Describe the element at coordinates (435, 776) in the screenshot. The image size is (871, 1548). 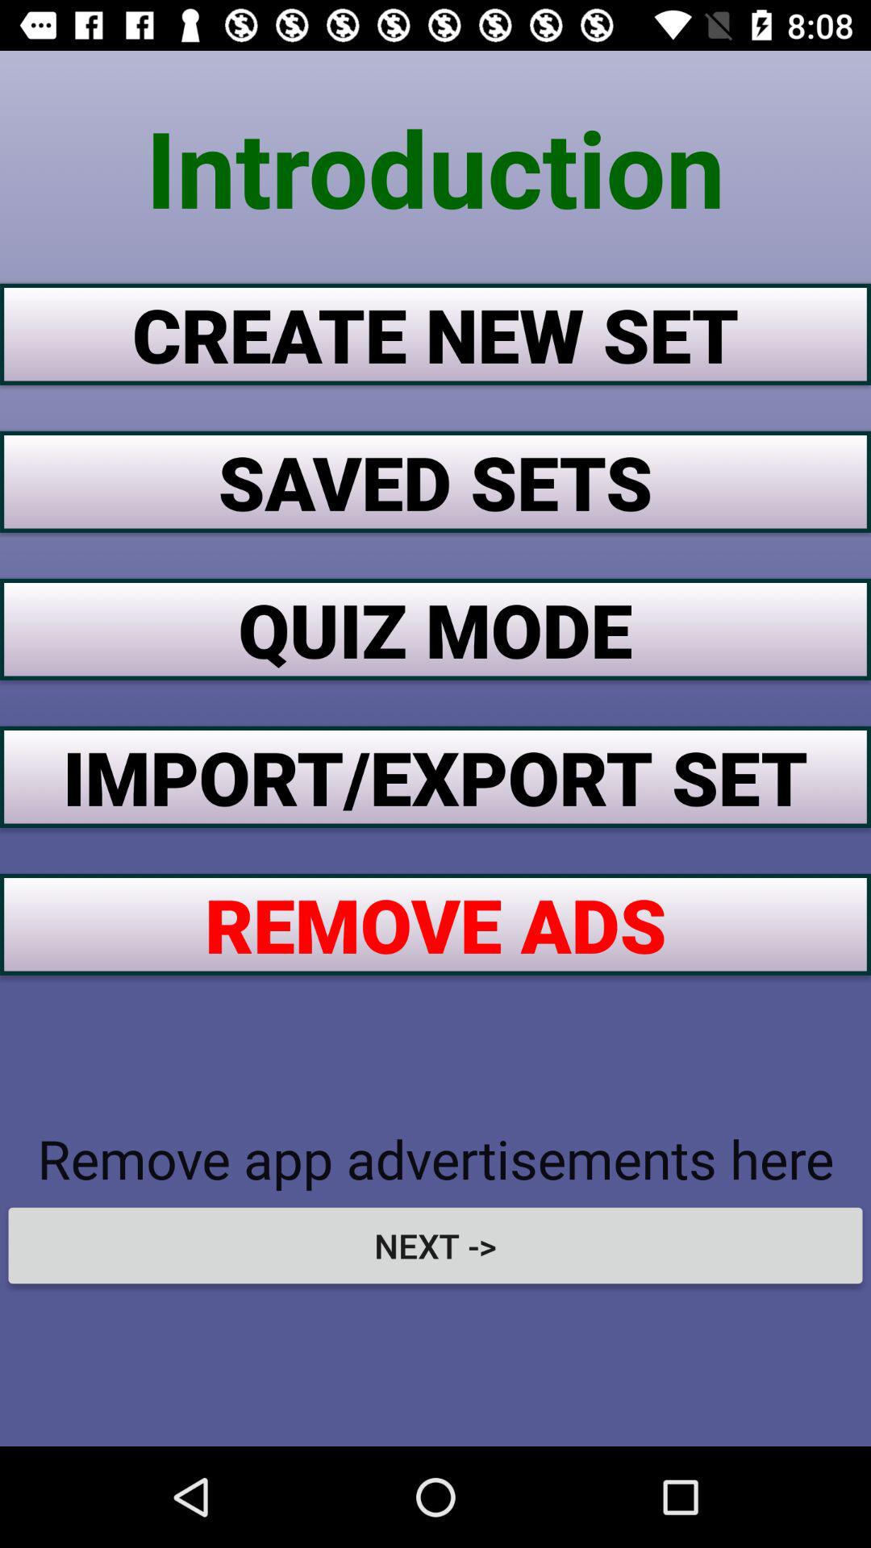
I see `turn on the button below the quiz mode item` at that location.